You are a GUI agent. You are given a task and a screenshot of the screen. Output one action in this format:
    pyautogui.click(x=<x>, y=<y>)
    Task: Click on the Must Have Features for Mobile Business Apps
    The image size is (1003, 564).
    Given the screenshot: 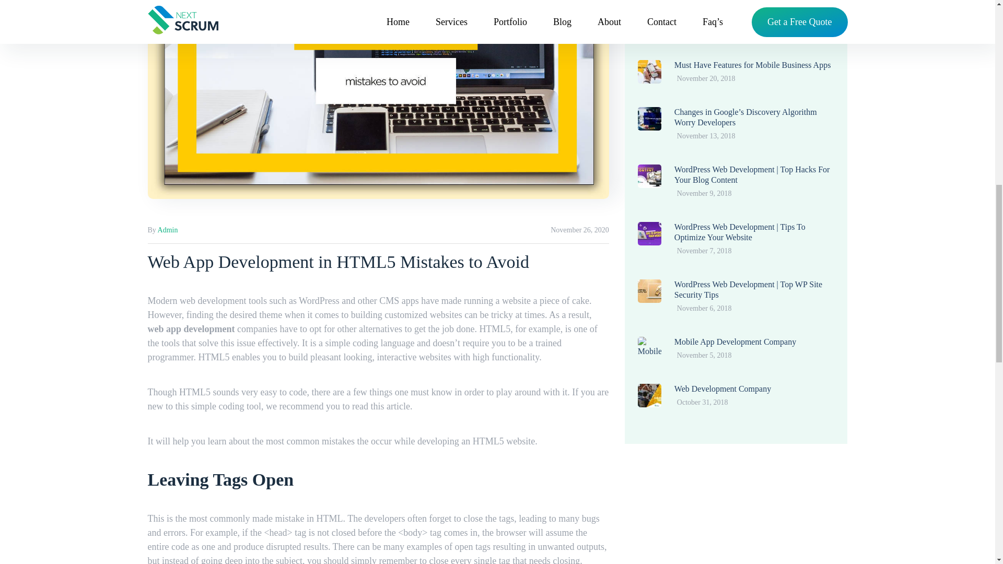 What is the action you would take?
    pyautogui.click(x=752, y=65)
    